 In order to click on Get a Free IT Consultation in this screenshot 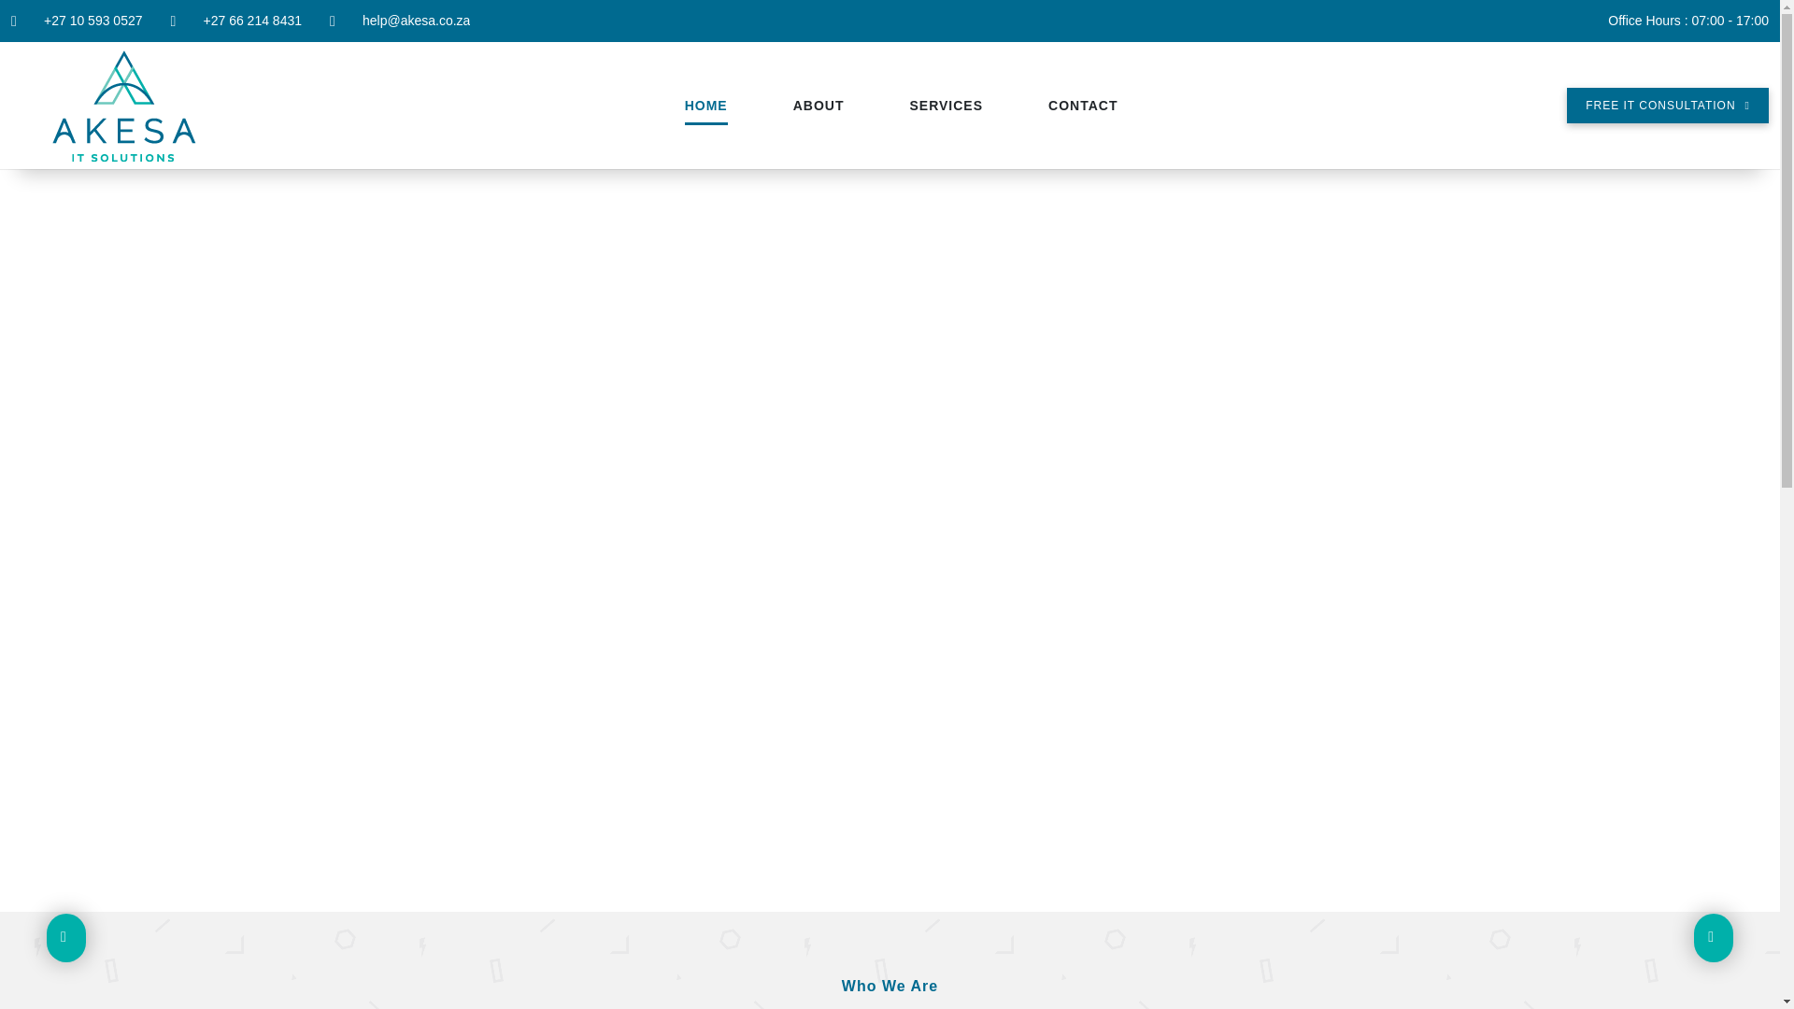, I will do `click(1667, 105)`.